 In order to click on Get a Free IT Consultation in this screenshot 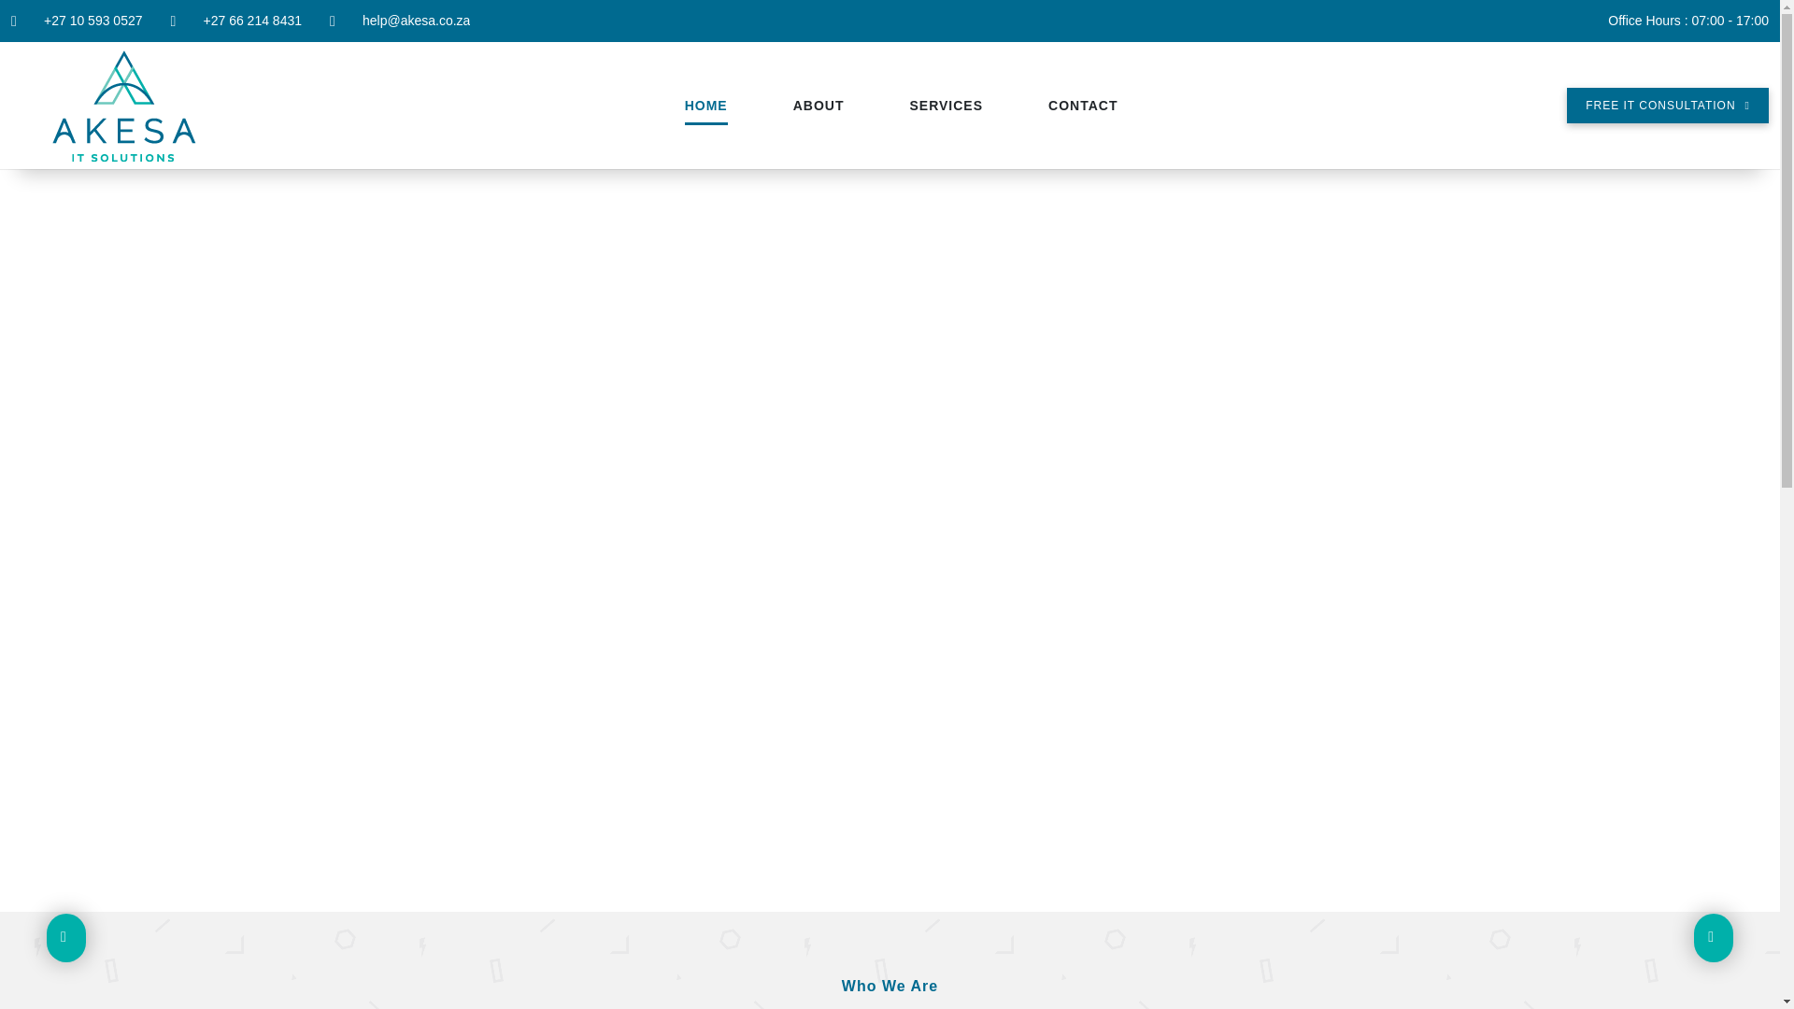, I will do `click(1667, 105)`.